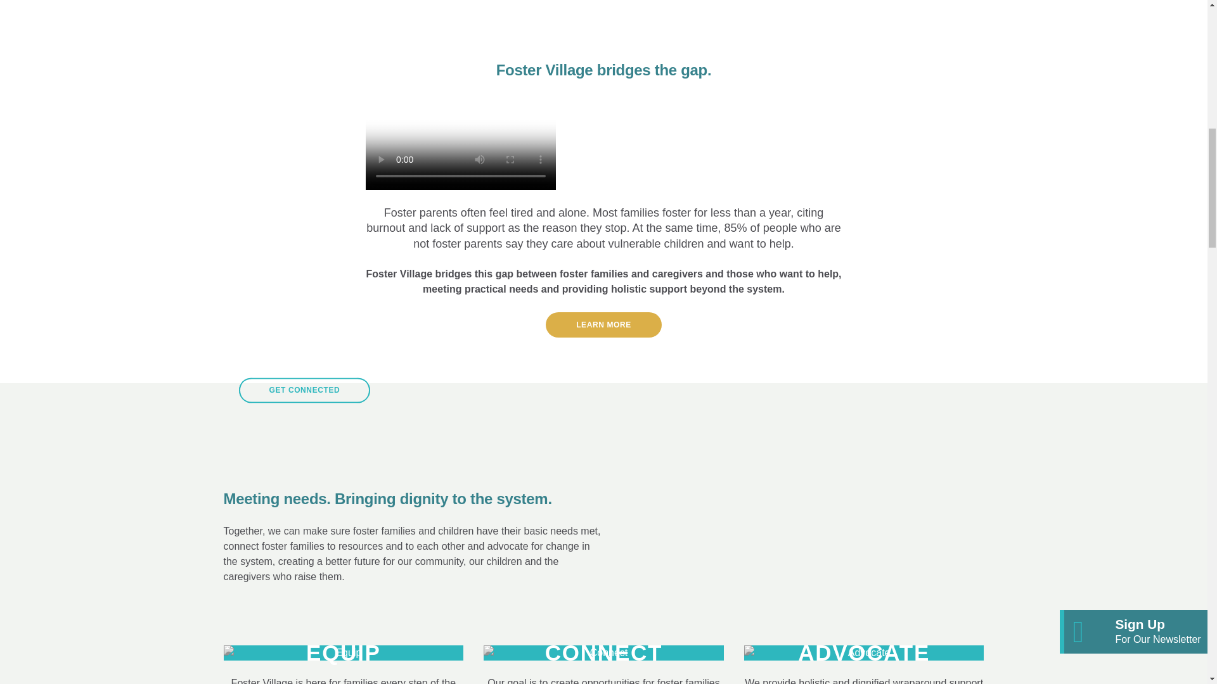 This screenshot has height=684, width=1217. I want to click on GET CONNECTED, so click(304, 391).